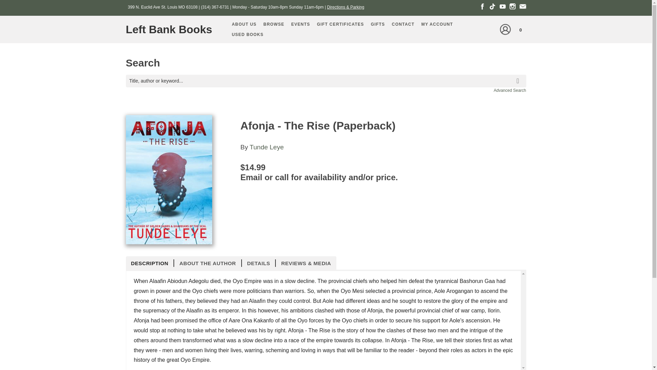 Image resolution: width=657 pixels, height=370 pixels. Describe the element at coordinates (519, 76) in the screenshot. I see `search` at that location.